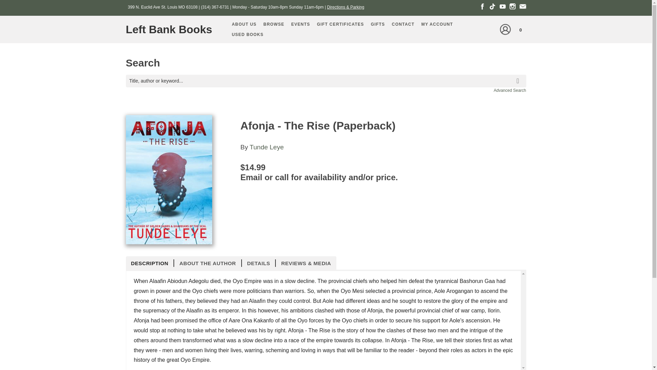 Image resolution: width=657 pixels, height=370 pixels. Describe the element at coordinates (519, 76) in the screenshot. I see `search` at that location.